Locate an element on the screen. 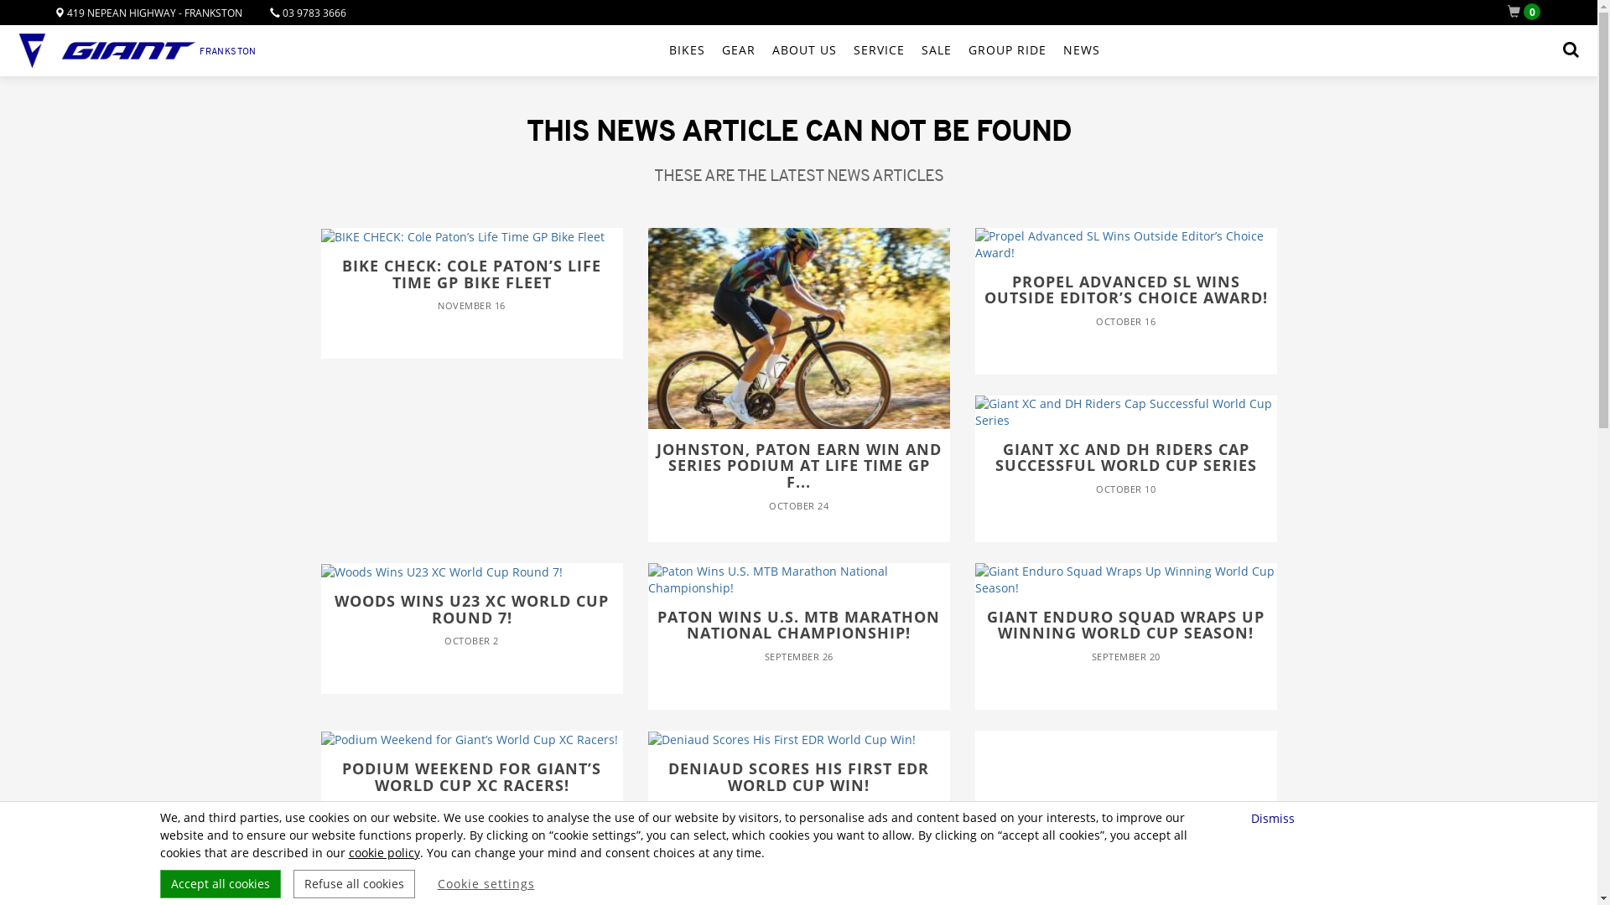 The image size is (1610, 905). Cookie settings is located at coordinates (486, 884).